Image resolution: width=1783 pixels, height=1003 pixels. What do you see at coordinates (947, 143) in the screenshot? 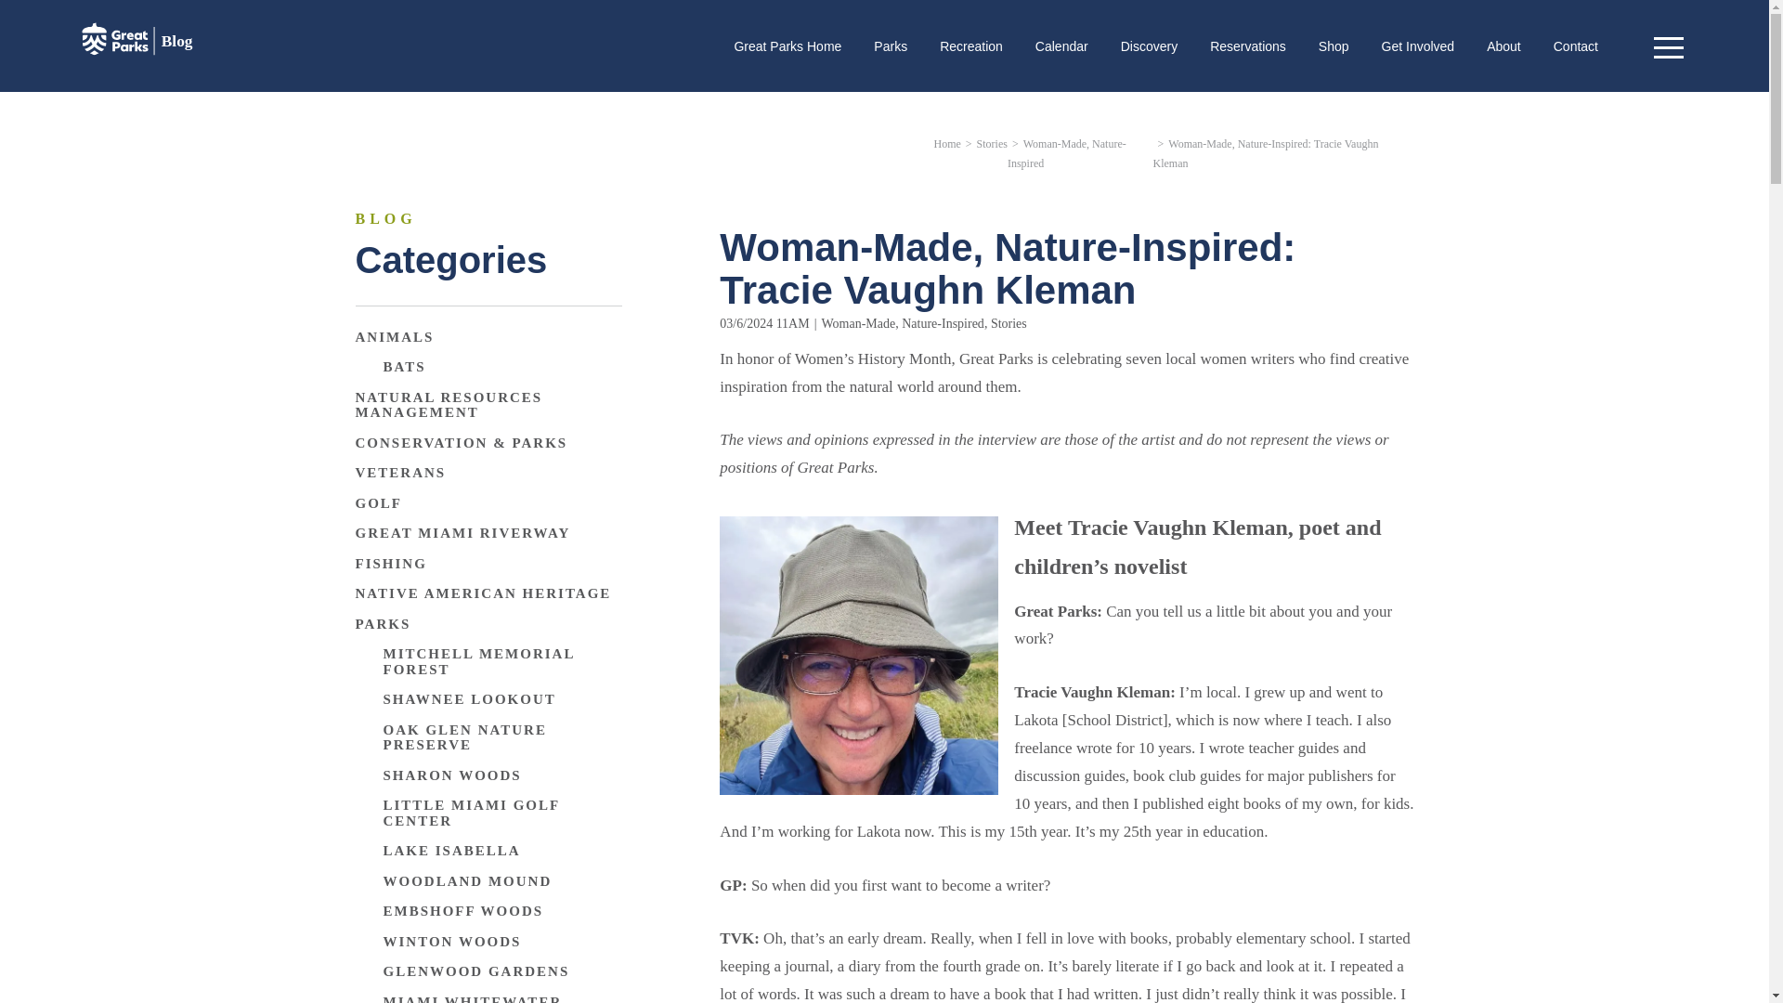
I see `Go to .` at bounding box center [947, 143].